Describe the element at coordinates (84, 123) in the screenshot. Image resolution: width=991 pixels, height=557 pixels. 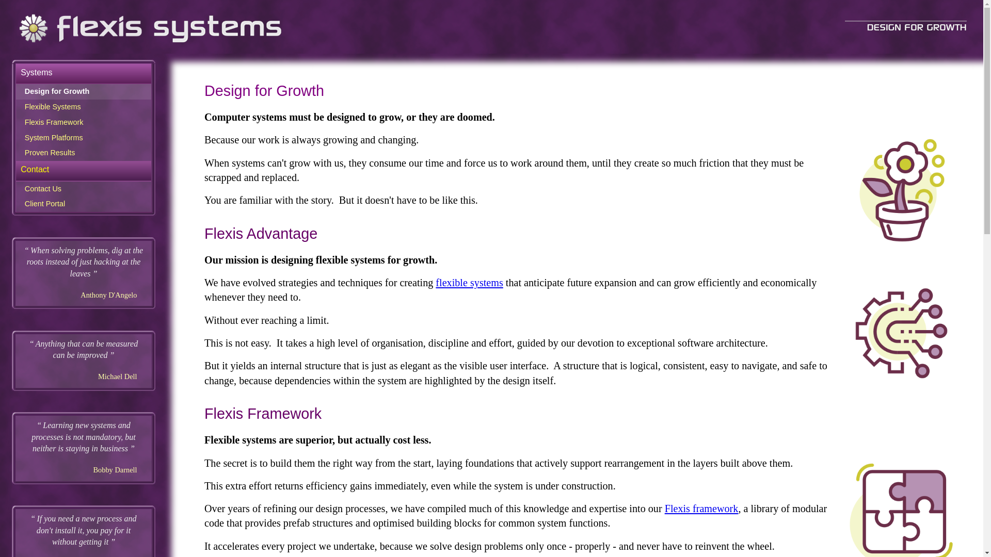
I see `Flexis Framework` at that location.